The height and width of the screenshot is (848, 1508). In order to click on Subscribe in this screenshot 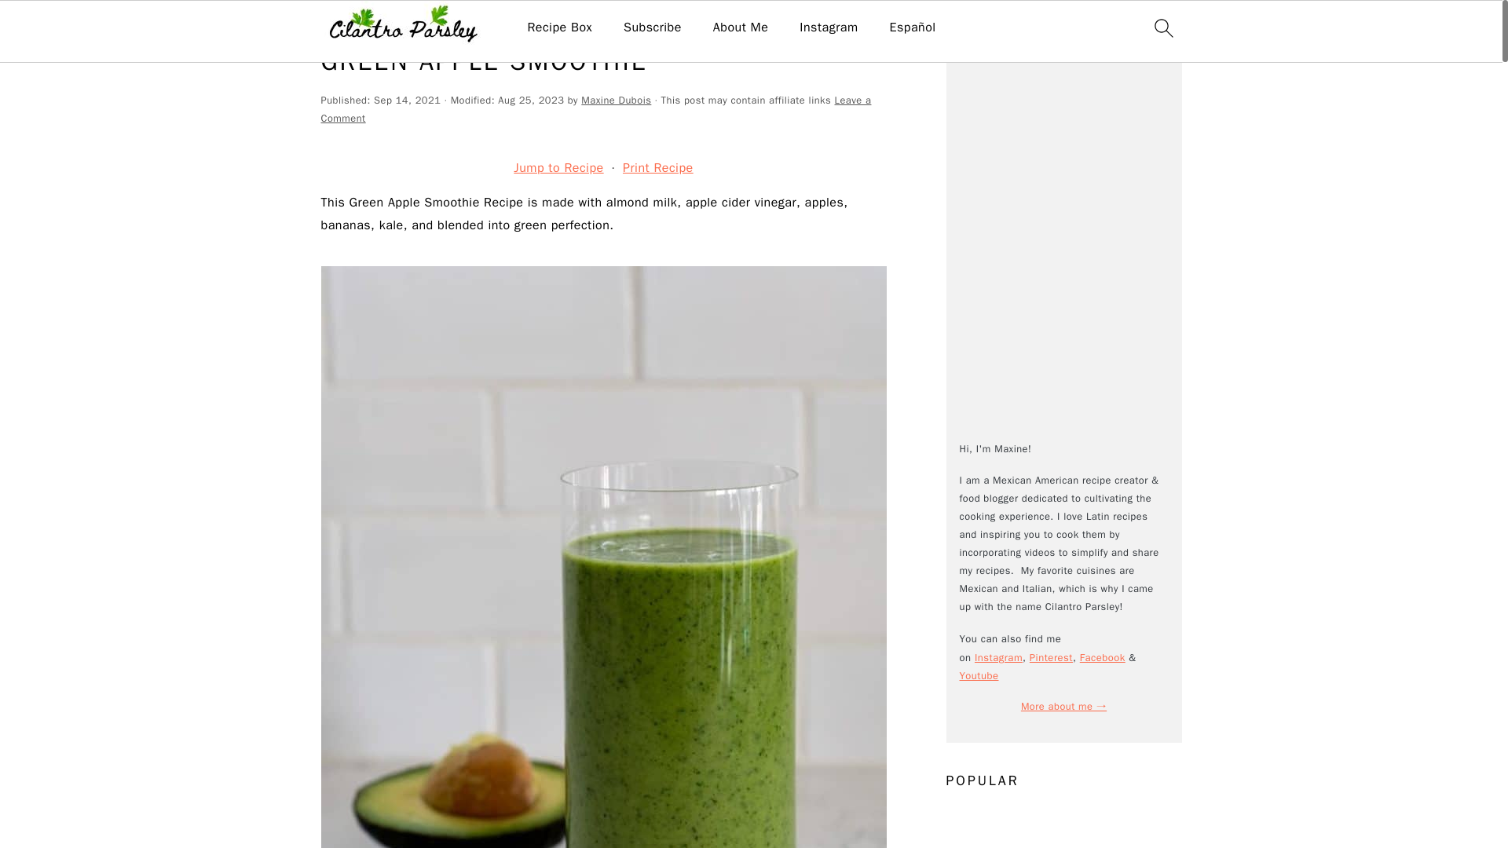, I will do `click(652, 27)`.